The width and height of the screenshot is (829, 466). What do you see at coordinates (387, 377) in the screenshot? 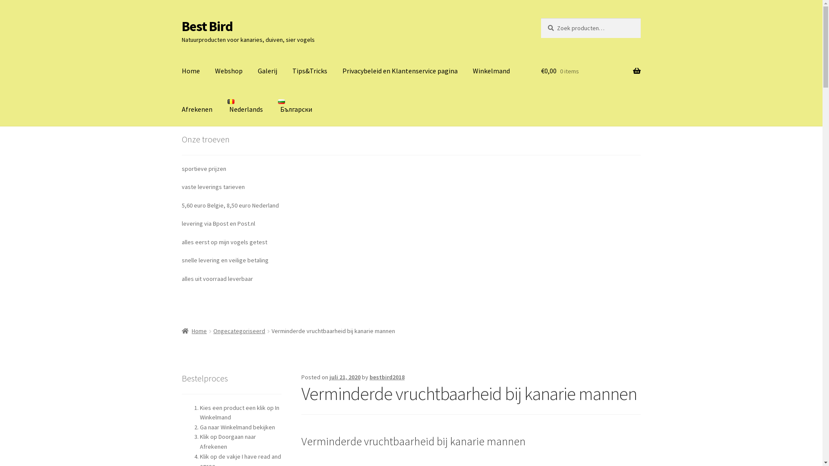
I see `bestbird2018` at bounding box center [387, 377].